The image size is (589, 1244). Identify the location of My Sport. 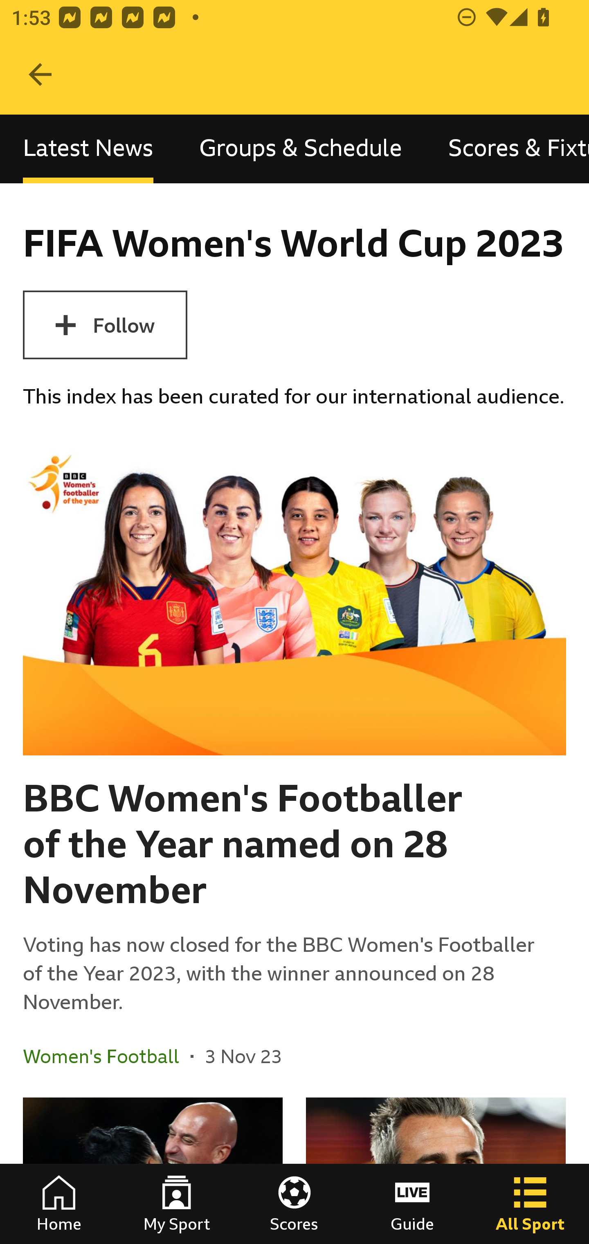
(177, 1204).